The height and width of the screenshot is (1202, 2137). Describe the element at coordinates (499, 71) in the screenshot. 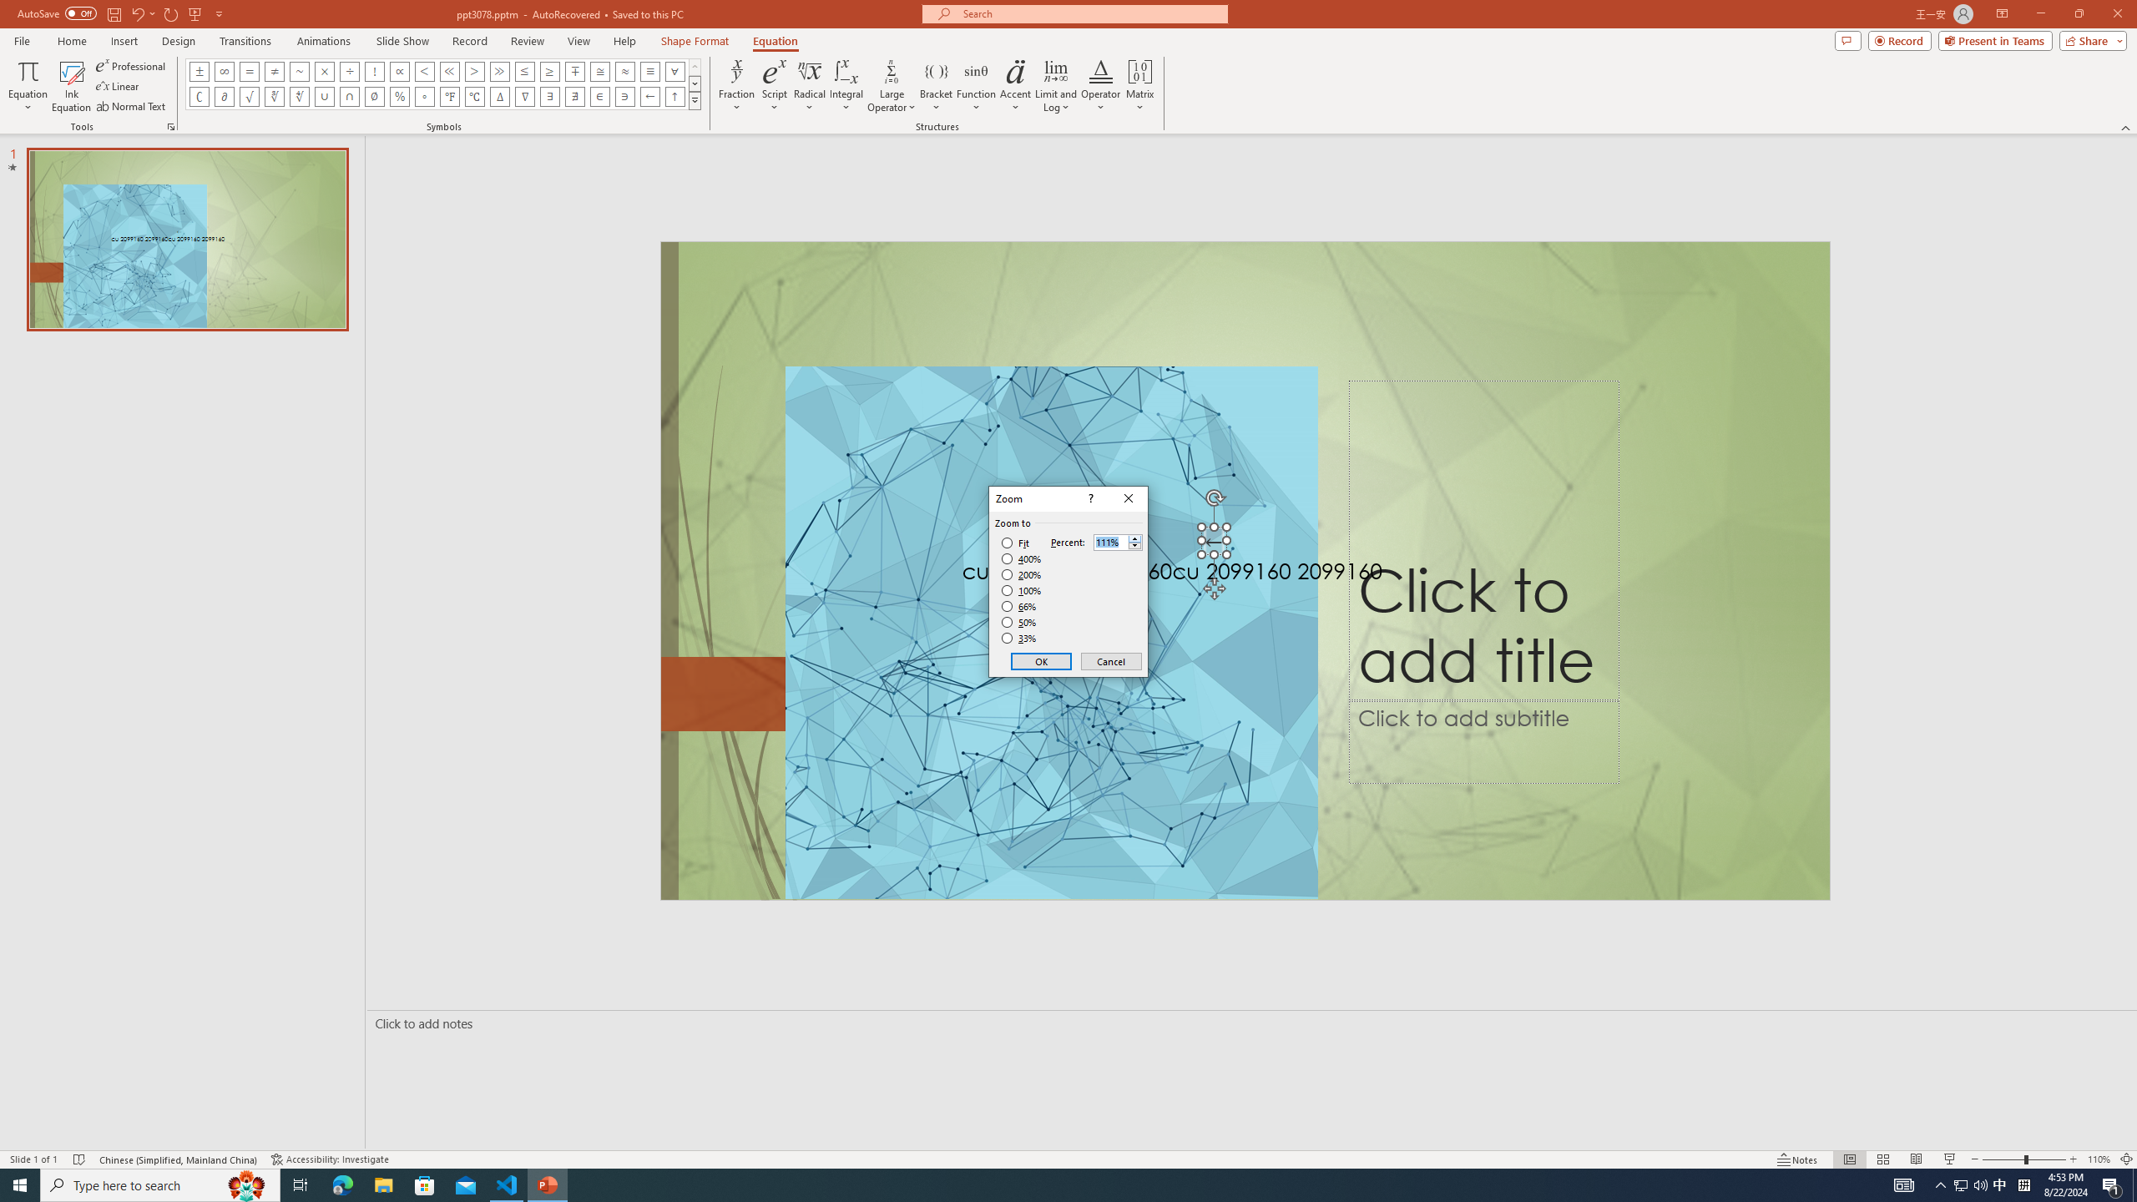

I see `Equation Symbol Much Greater Than` at that location.